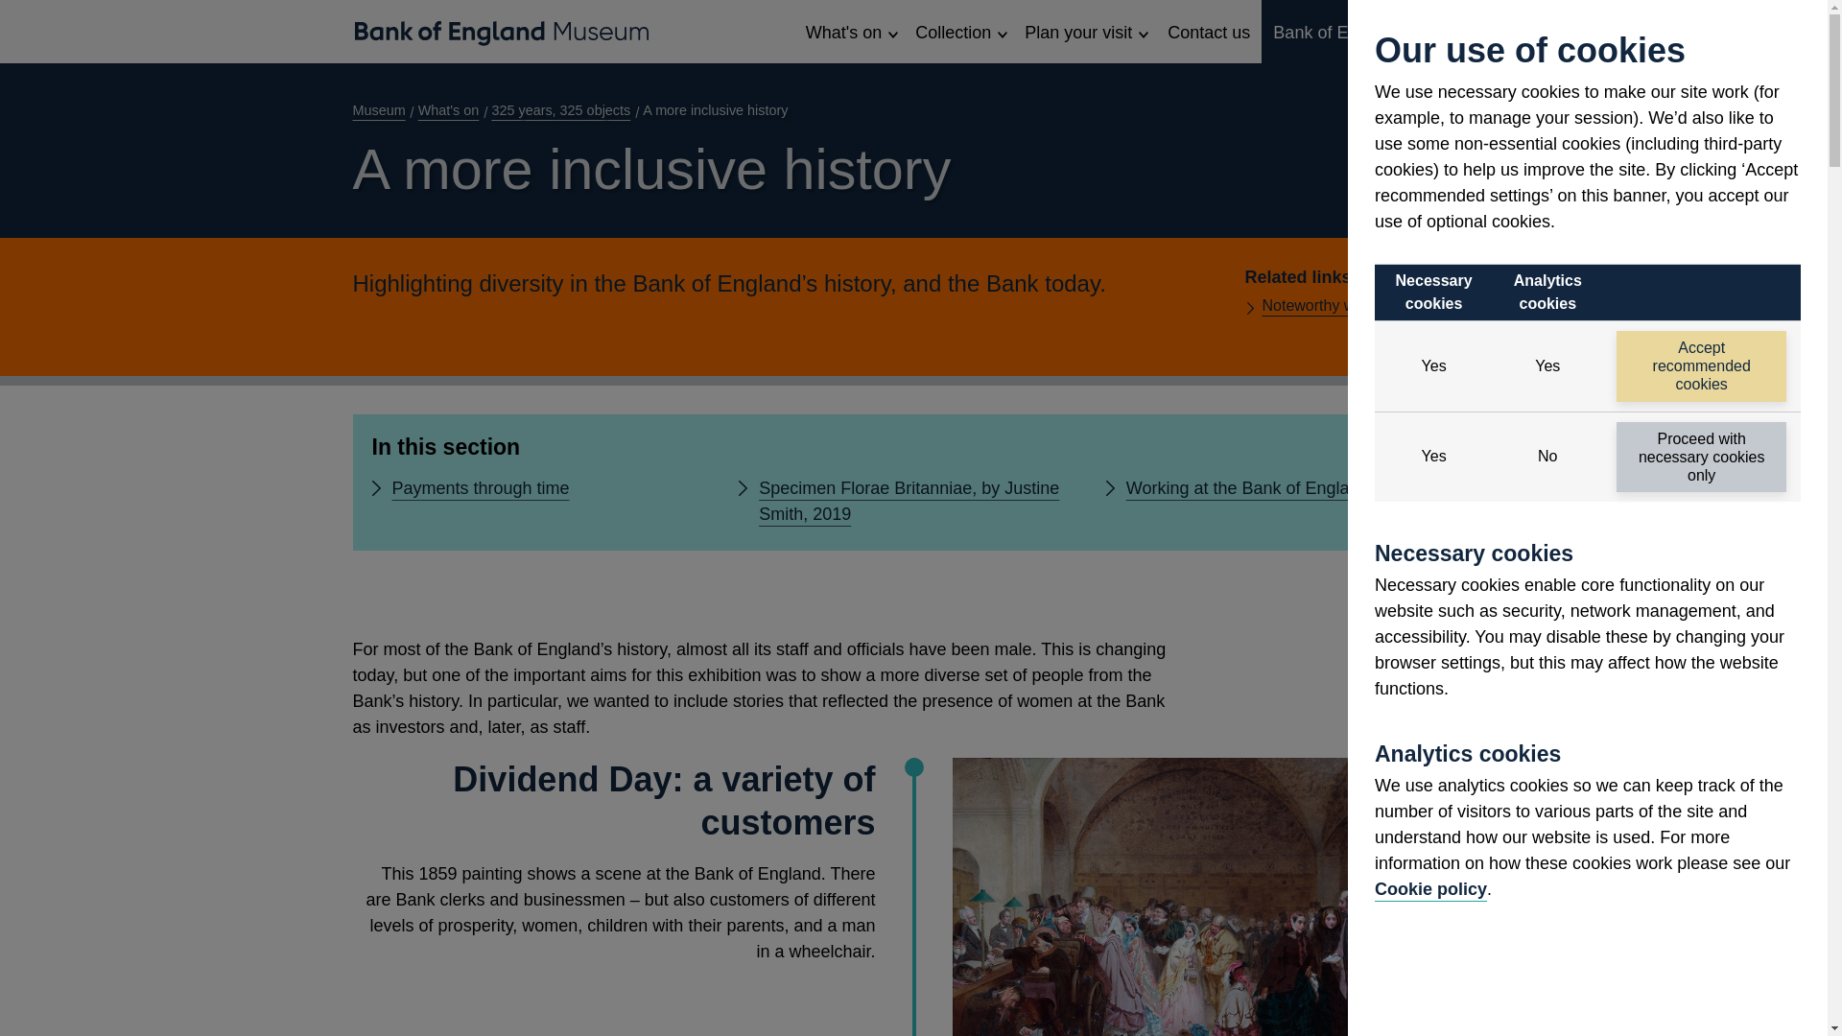  What do you see at coordinates (913, 501) in the screenshot?
I see `Specimen Florae Britanniae, by Justine Smith, 2019` at bounding box center [913, 501].